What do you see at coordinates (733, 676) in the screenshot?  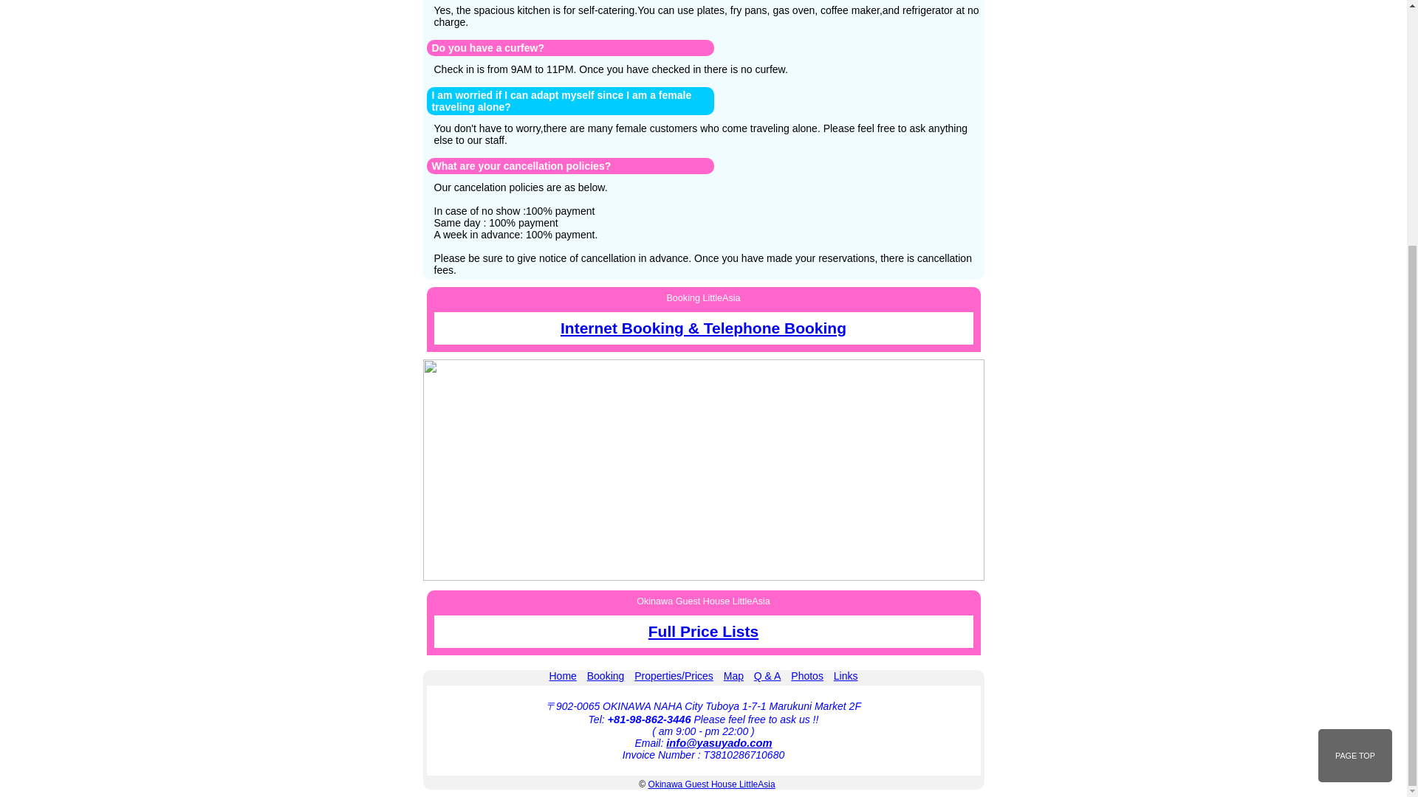 I see `Map` at bounding box center [733, 676].